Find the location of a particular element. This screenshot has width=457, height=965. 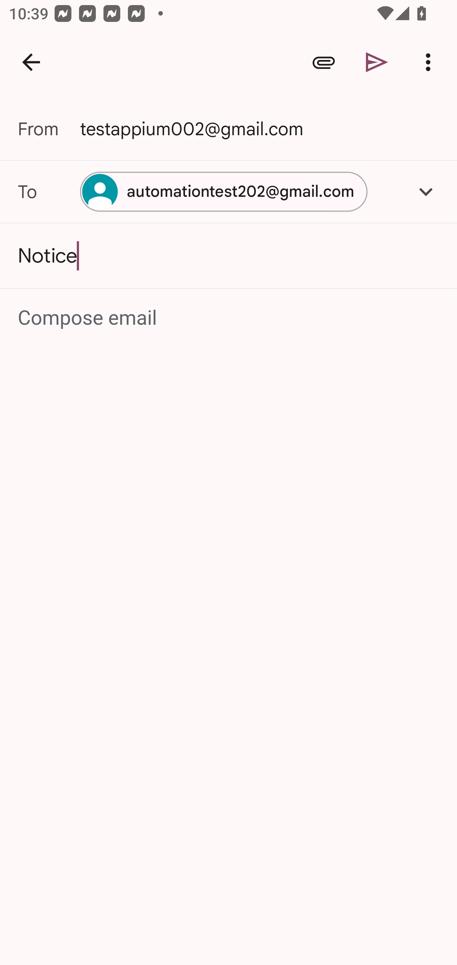

Notice is located at coordinates (228, 256).